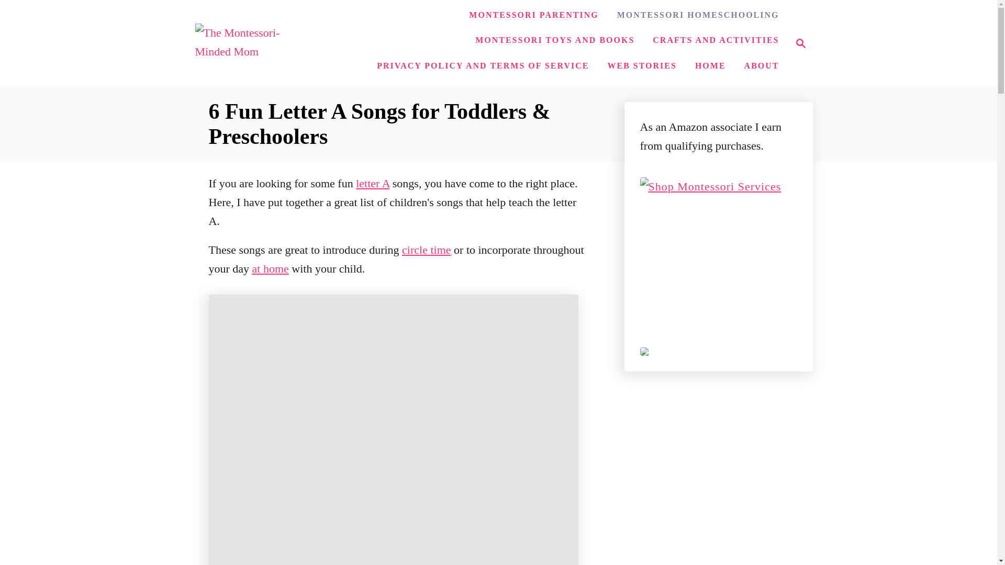 This screenshot has width=1005, height=565. I want to click on letter A, so click(373, 183).